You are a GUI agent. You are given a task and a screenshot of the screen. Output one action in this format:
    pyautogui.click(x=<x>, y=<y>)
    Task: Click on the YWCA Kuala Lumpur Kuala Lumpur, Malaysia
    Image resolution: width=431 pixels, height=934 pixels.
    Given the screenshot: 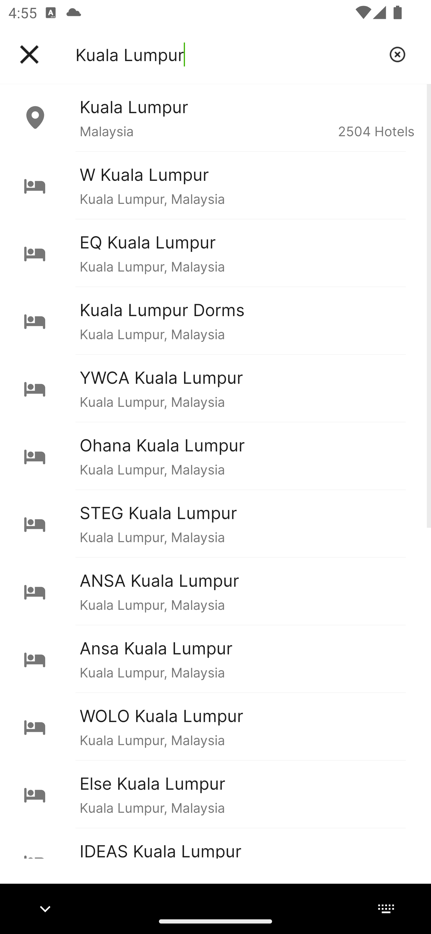 What is the action you would take?
    pyautogui.click(x=215, y=389)
    